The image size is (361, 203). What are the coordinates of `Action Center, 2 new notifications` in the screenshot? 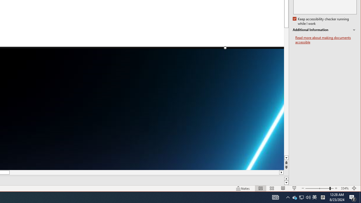 It's located at (353, 197).